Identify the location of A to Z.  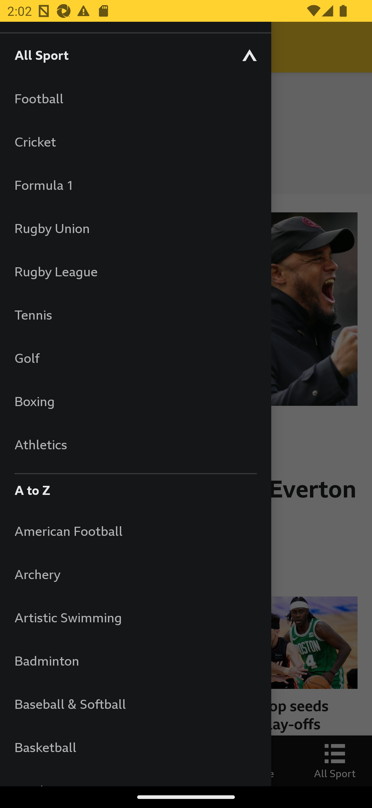
(135, 487).